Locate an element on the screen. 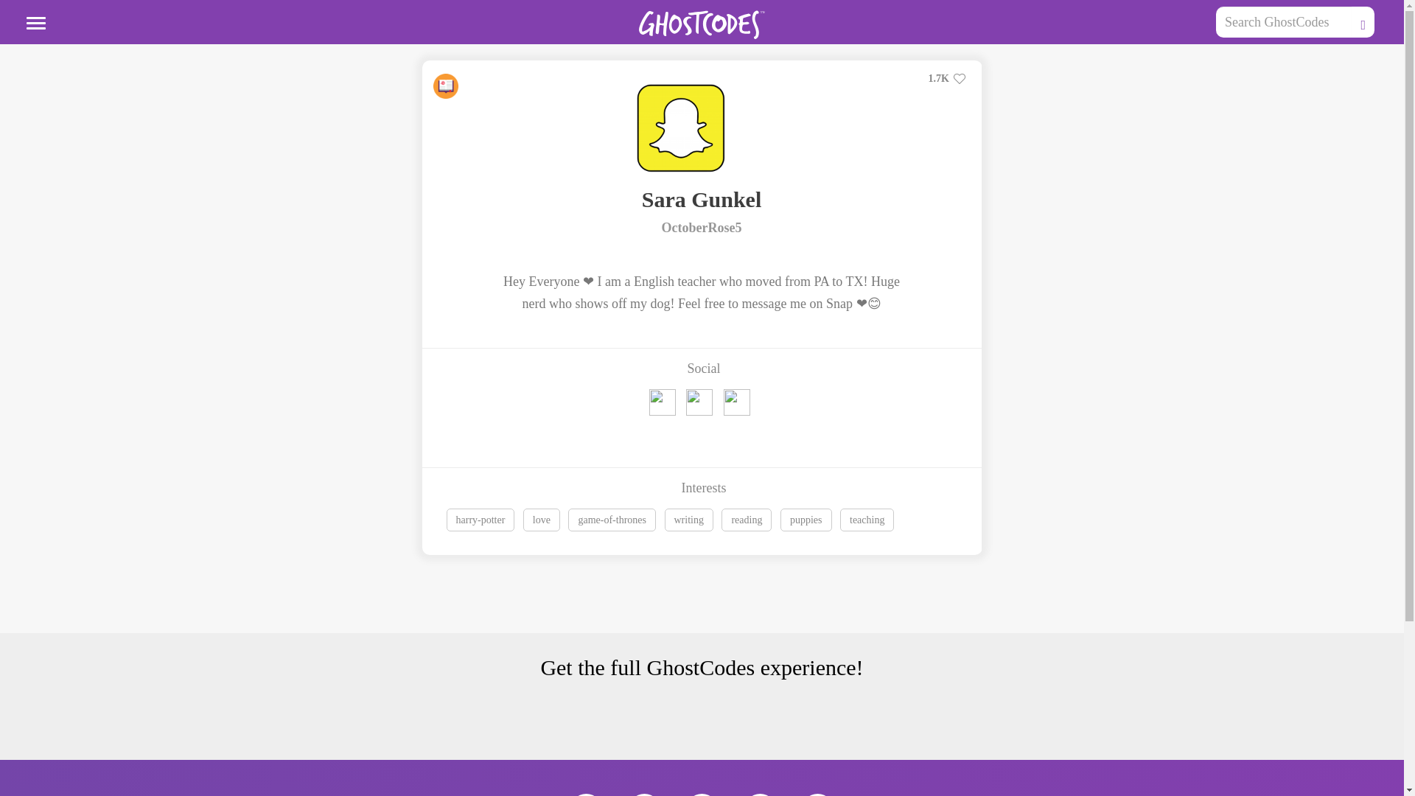 The width and height of the screenshot is (1415, 796). Twitter is located at coordinates (705, 407).